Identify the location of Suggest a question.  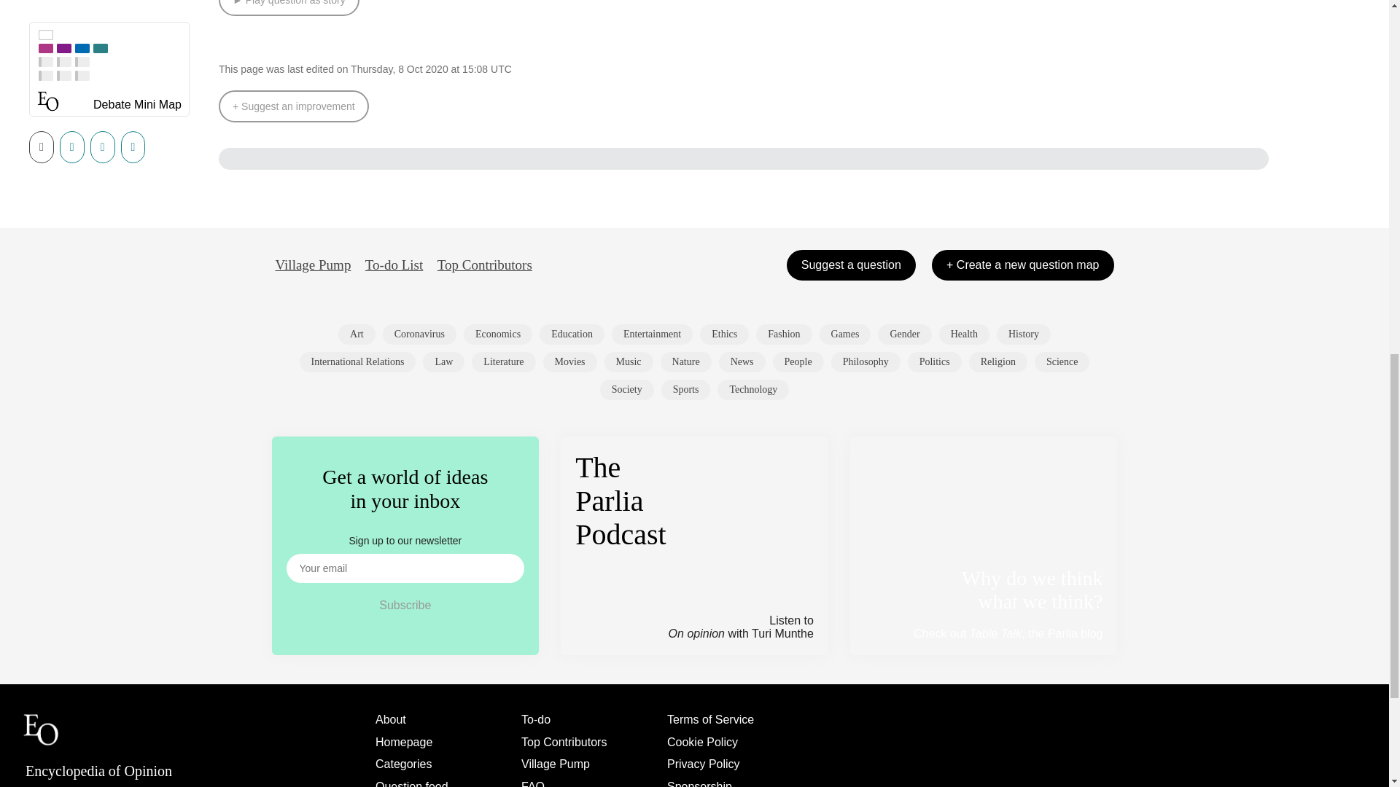
(851, 265).